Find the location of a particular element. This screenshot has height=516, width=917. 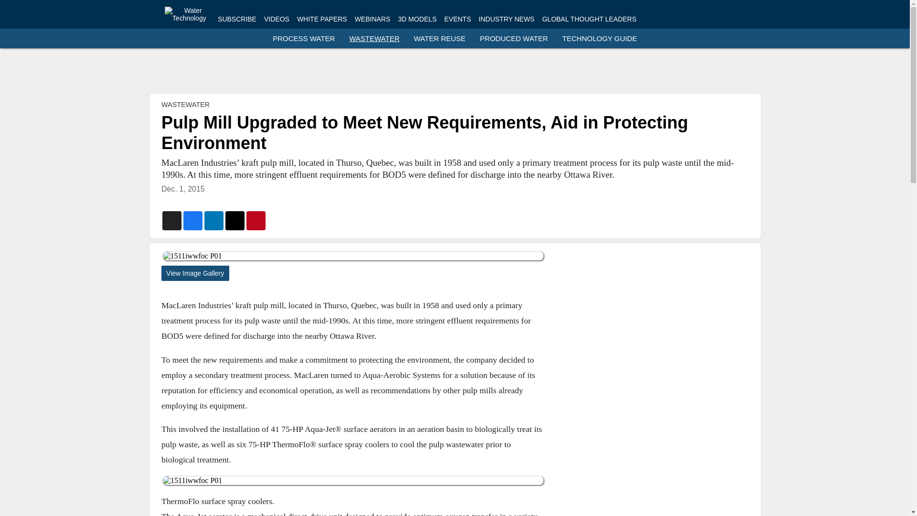

WATER REUSE is located at coordinates (440, 38).